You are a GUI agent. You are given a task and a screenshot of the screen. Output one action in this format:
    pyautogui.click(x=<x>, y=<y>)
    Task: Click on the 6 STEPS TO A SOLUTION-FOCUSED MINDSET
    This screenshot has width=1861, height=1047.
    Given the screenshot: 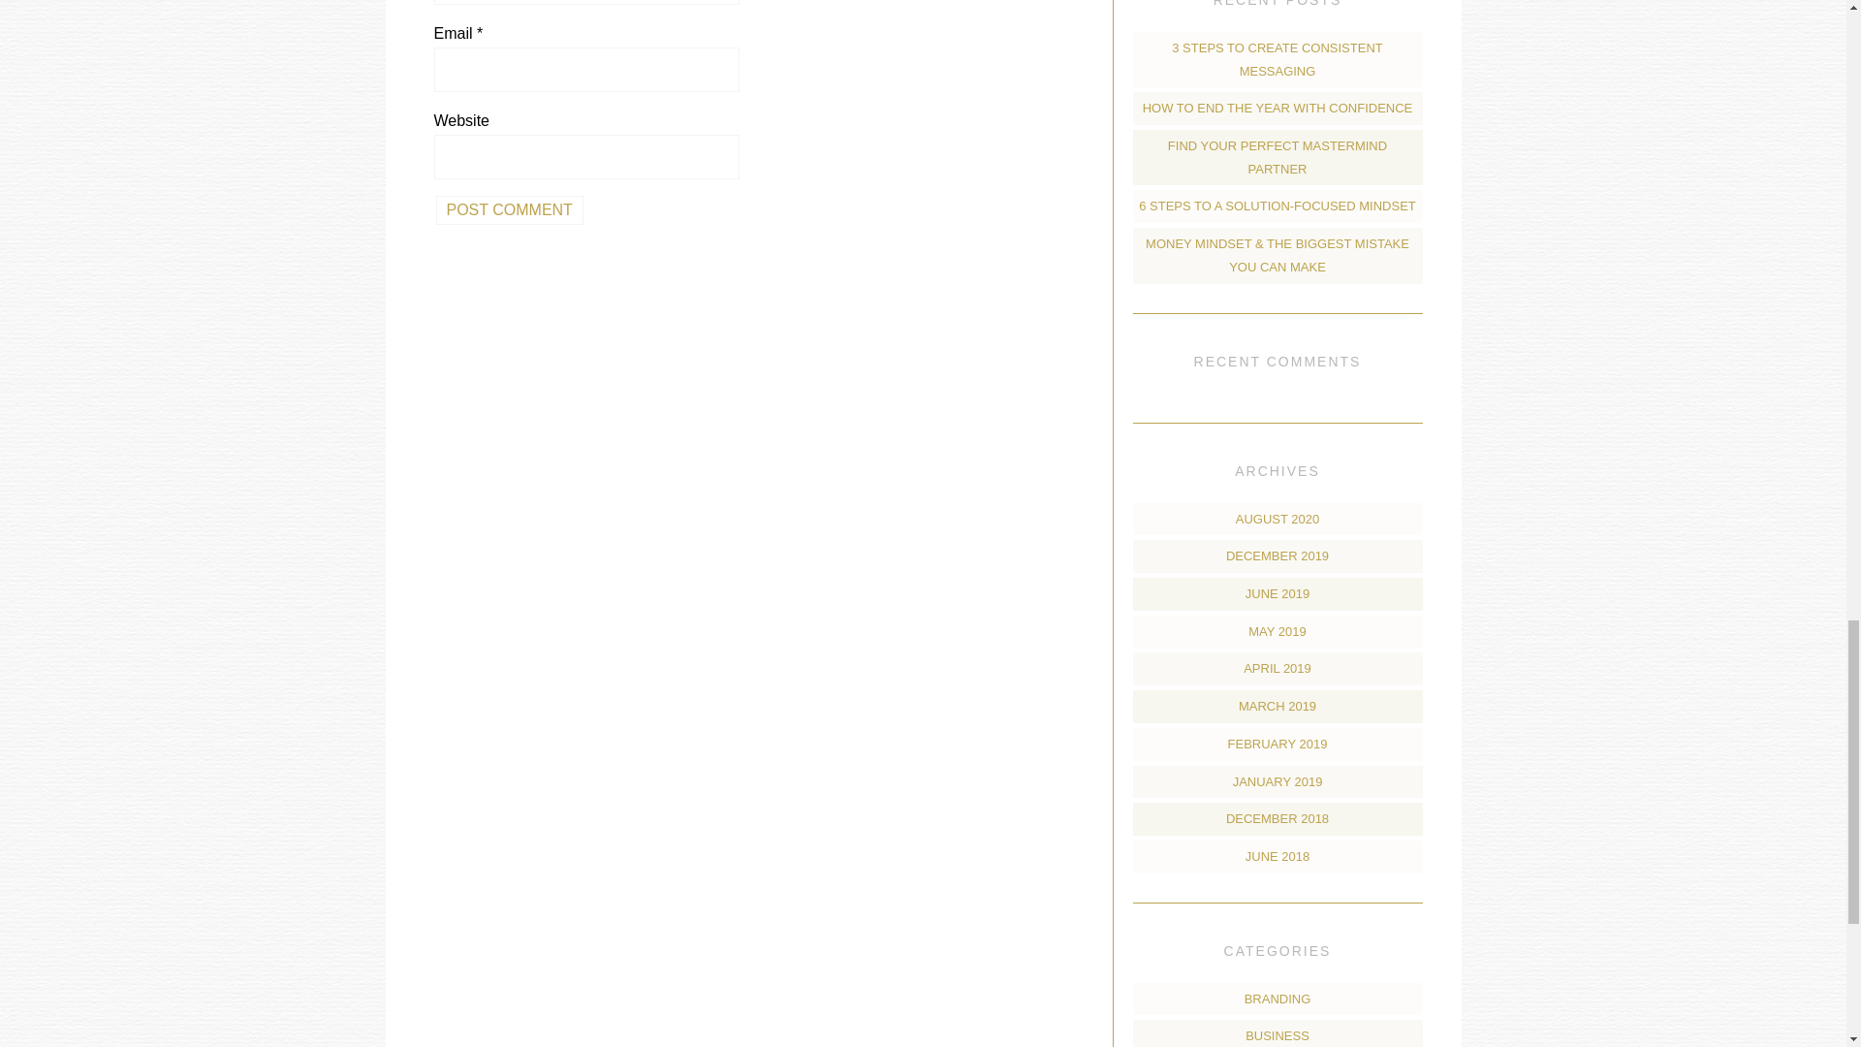 What is the action you would take?
    pyautogui.click(x=1277, y=206)
    